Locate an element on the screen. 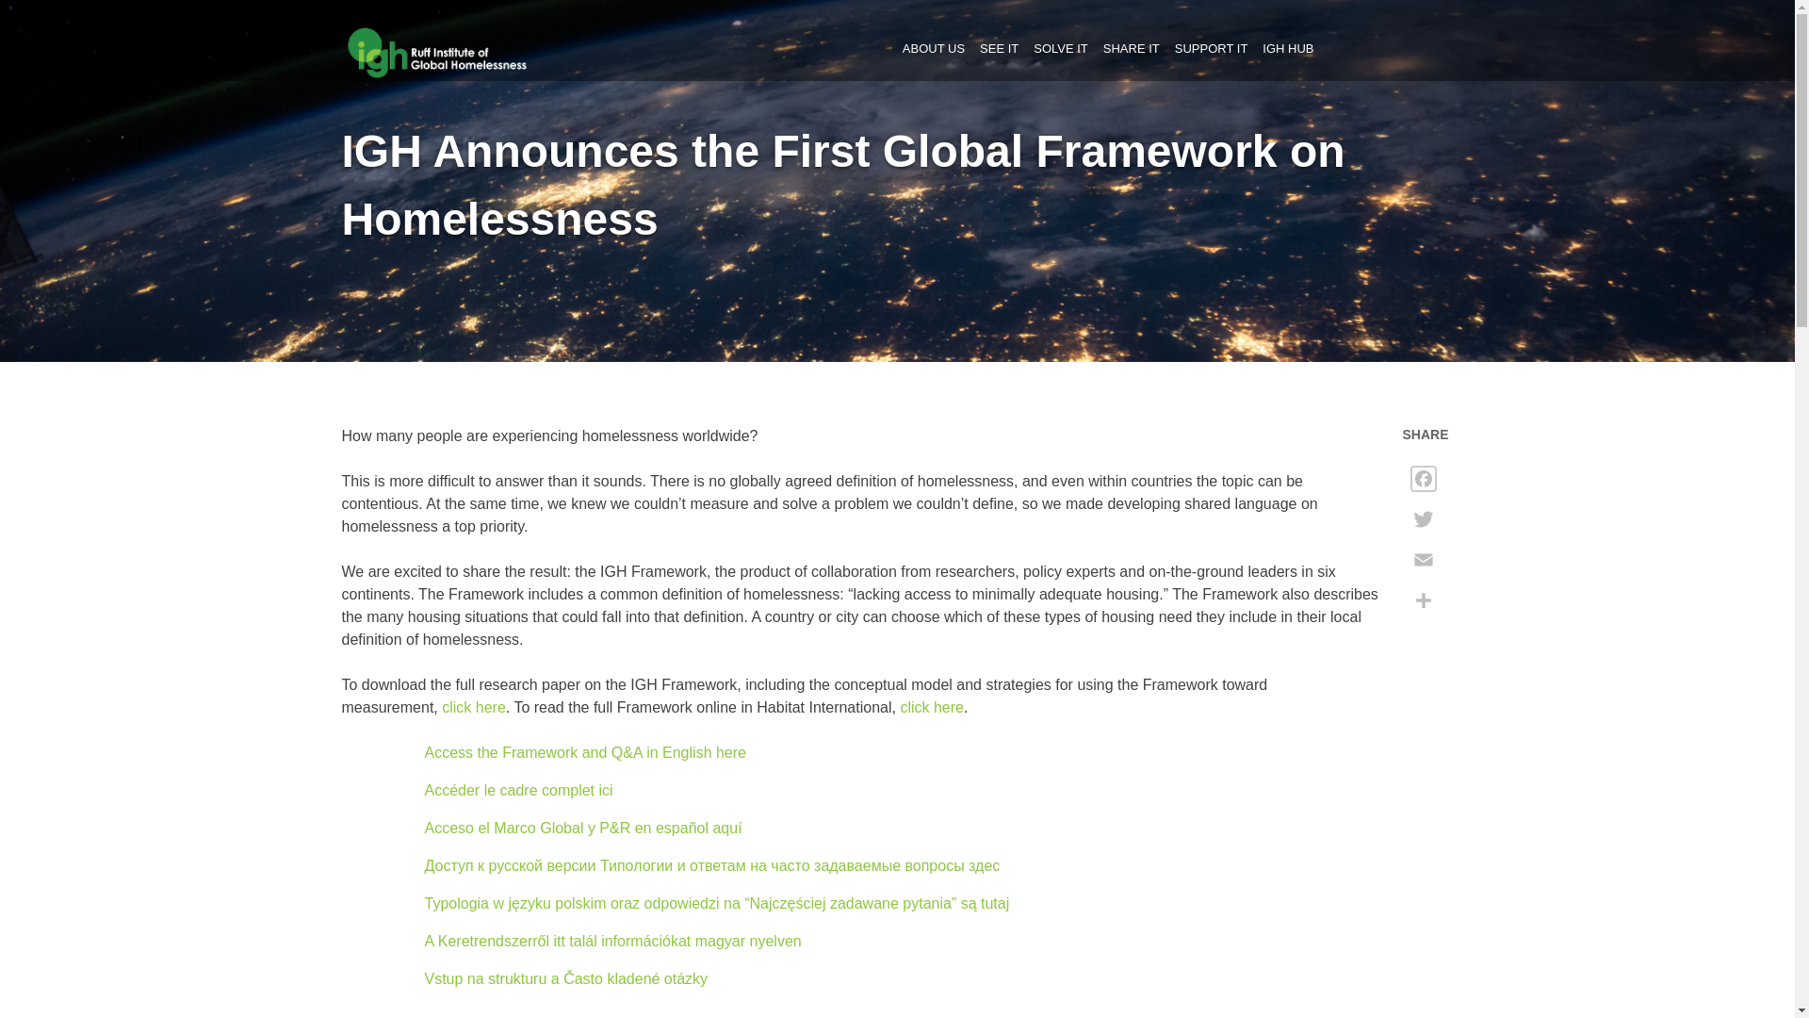  Email is located at coordinates (1429, 566).